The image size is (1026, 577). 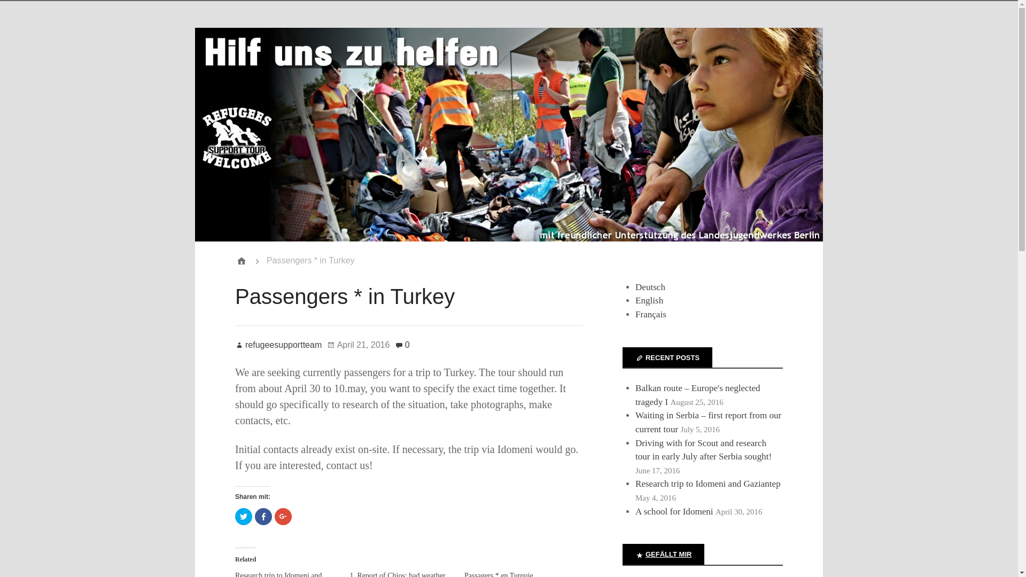 I want to click on Deutsch, so click(x=650, y=287).